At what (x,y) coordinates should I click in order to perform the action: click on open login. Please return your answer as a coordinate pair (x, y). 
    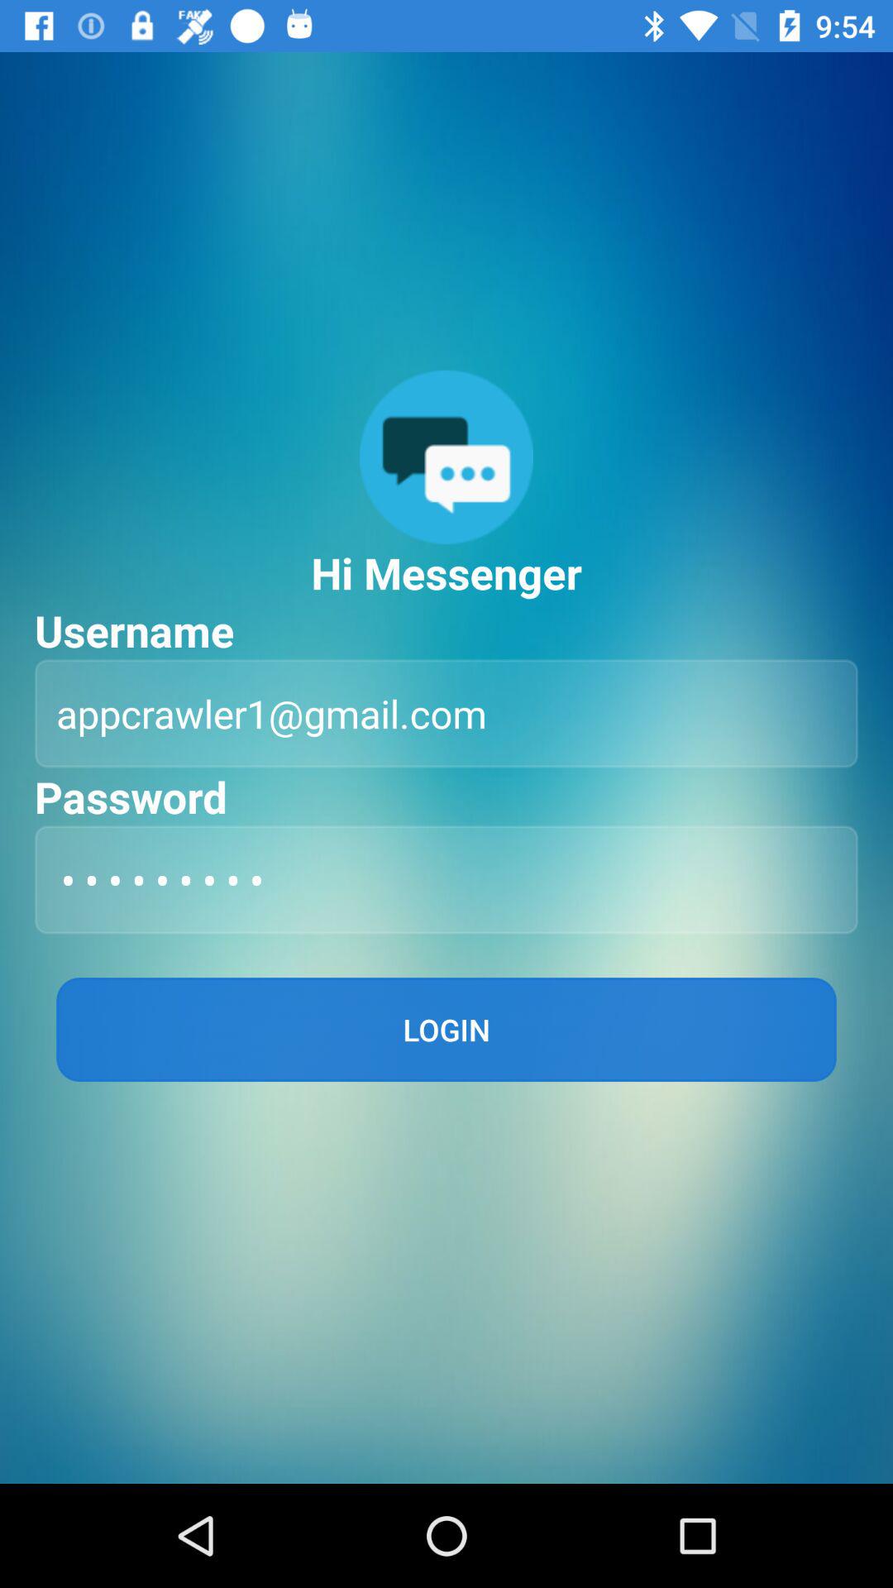
    Looking at the image, I should click on (446, 1029).